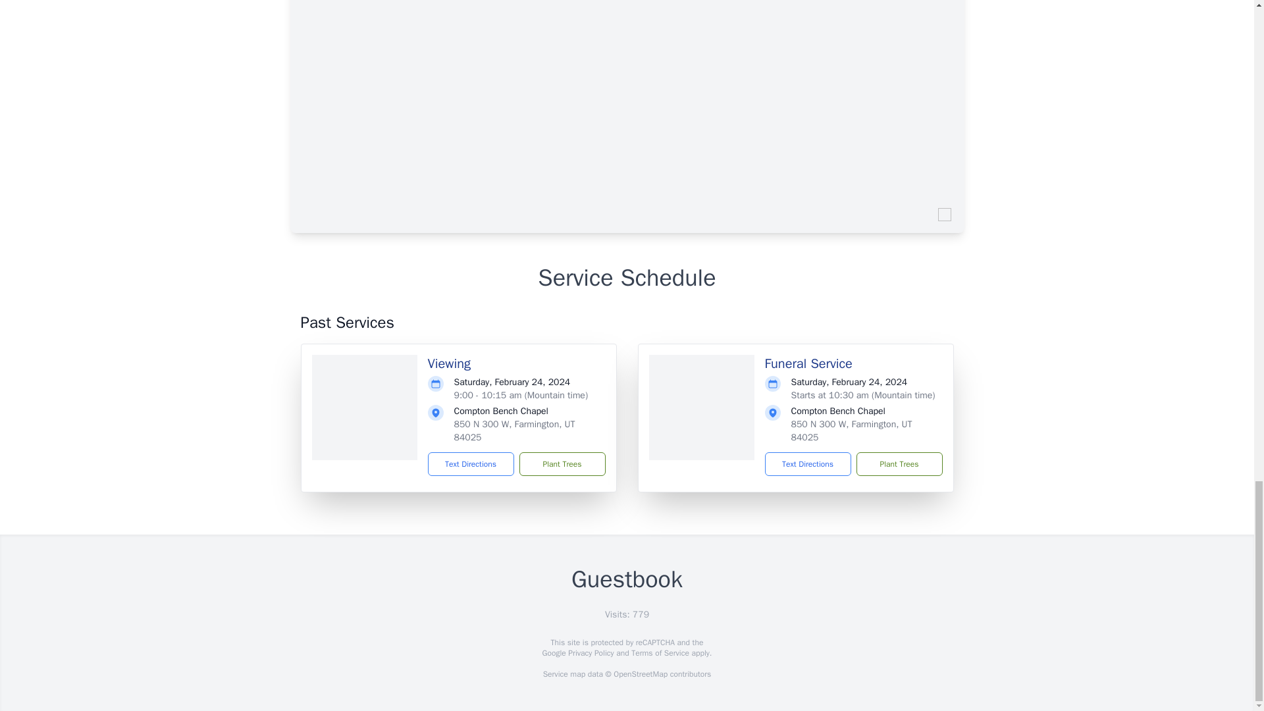 This screenshot has height=711, width=1264. What do you see at coordinates (514, 431) in the screenshot?
I see `850 N 300 W, Farmington, UT 84025` at bounding box center [514, 431].